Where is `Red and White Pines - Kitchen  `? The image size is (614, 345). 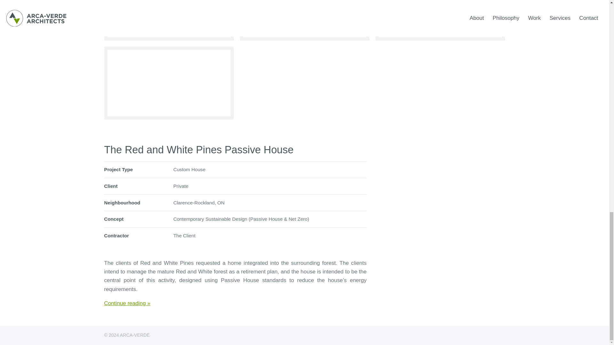 Red and White Pines - Kitchen   is located at coordinates (304, 20).